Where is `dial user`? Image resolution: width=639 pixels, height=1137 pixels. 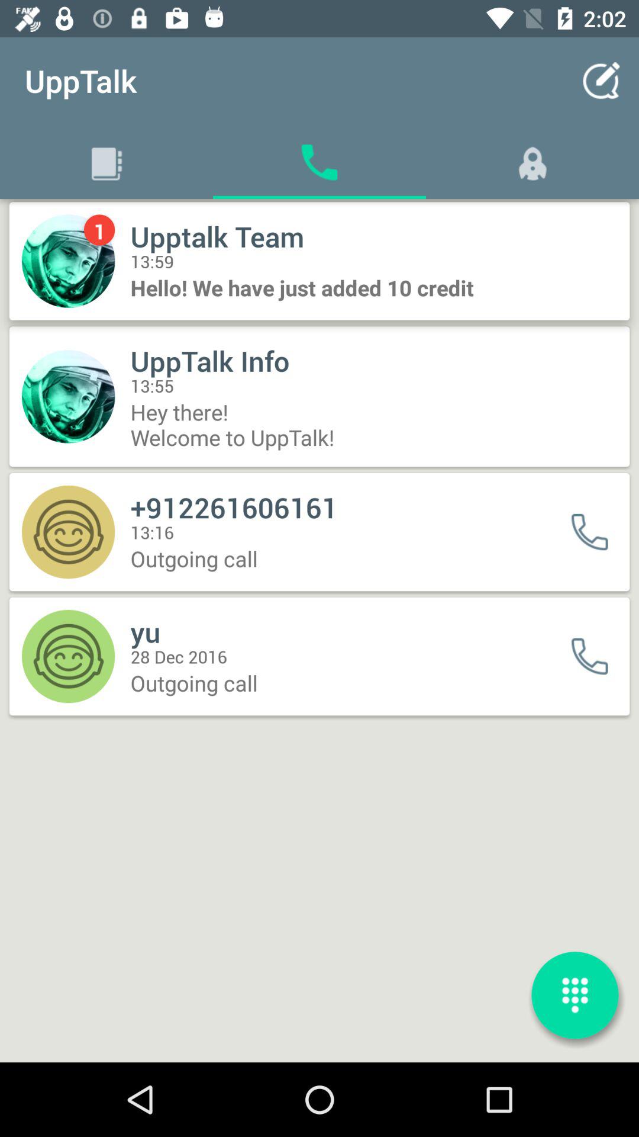
dial user is located at coordinates (598, 656).